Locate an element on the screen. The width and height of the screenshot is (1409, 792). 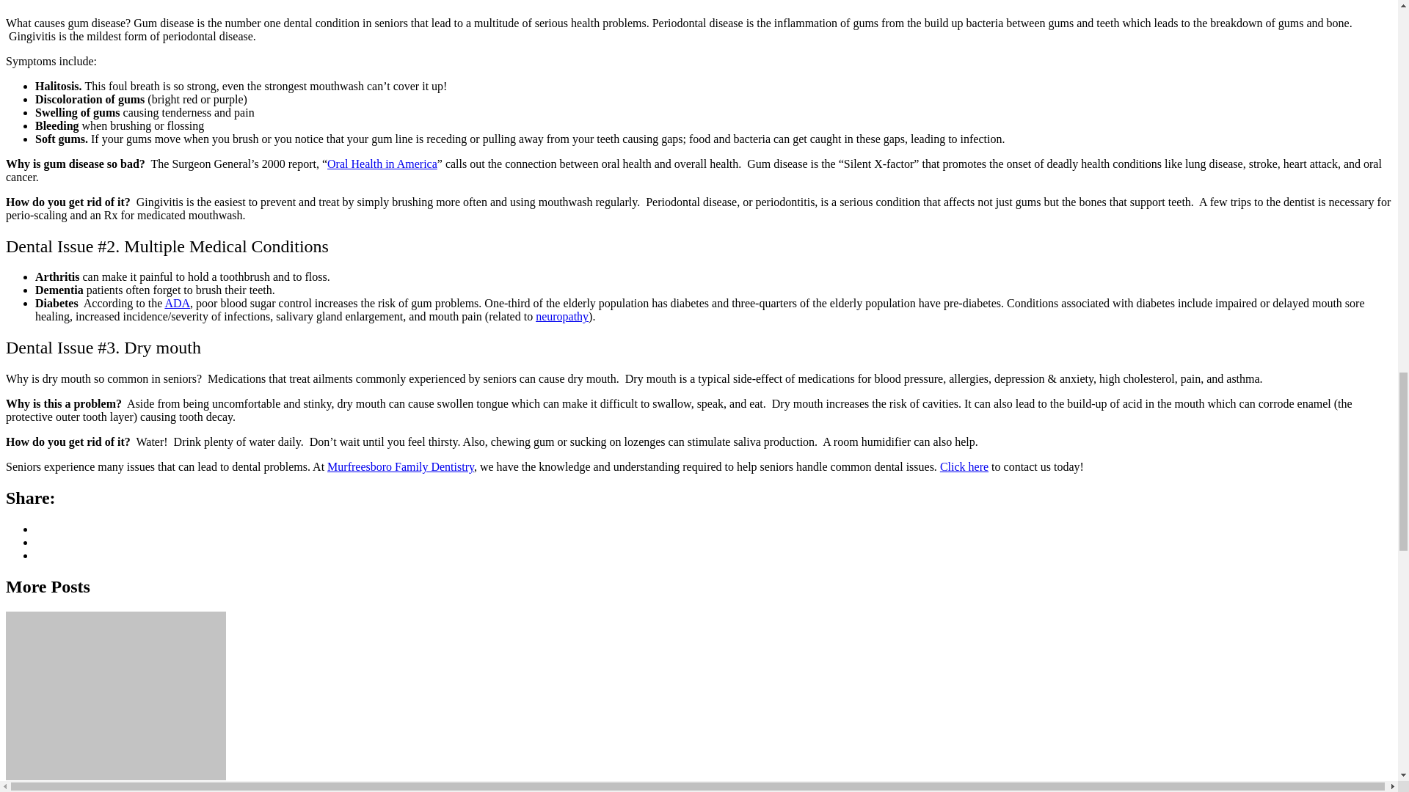
ADA is located at coordinates (178, 304).